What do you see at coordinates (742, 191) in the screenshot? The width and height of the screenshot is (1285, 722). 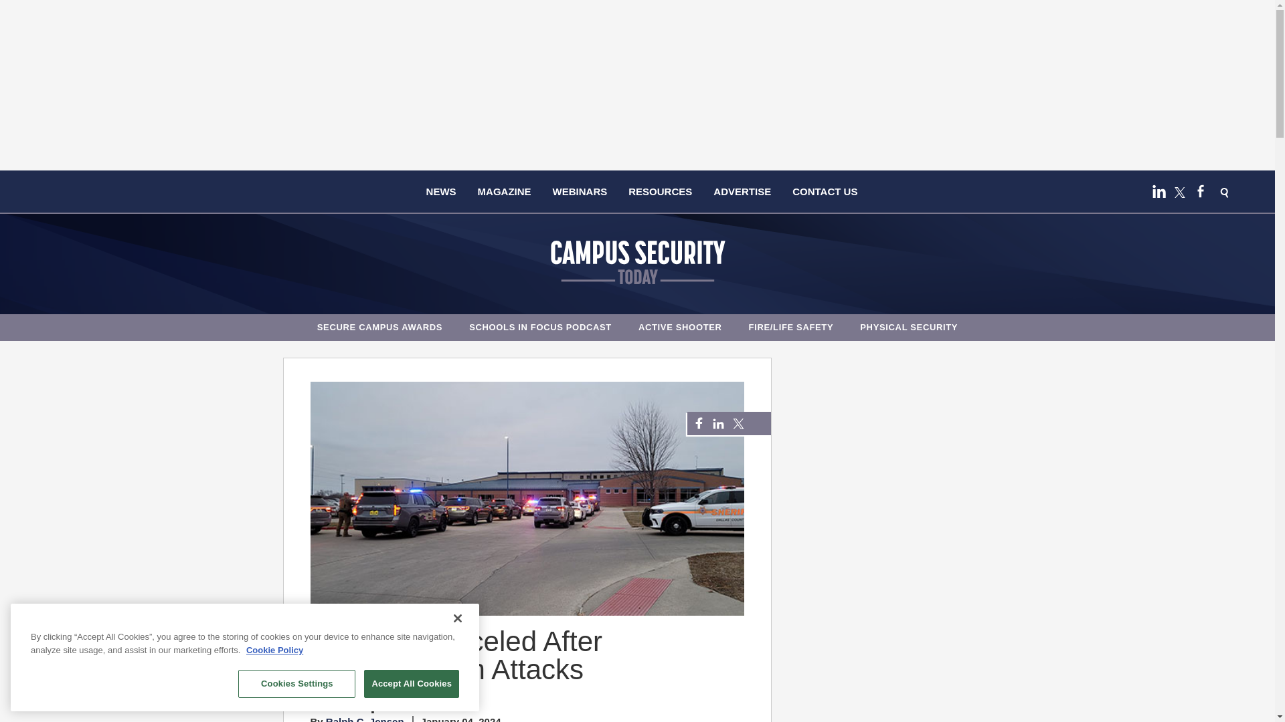 I see `ADVERTISE` at bounding box center [742, 191].